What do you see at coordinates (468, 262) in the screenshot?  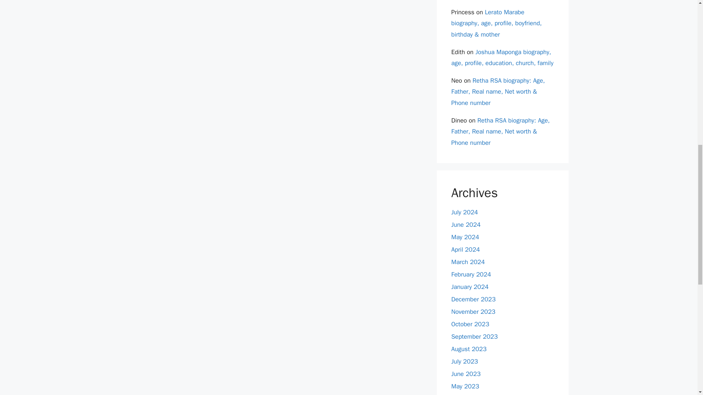 I see `March 2024` at bounding box center [468, 262].